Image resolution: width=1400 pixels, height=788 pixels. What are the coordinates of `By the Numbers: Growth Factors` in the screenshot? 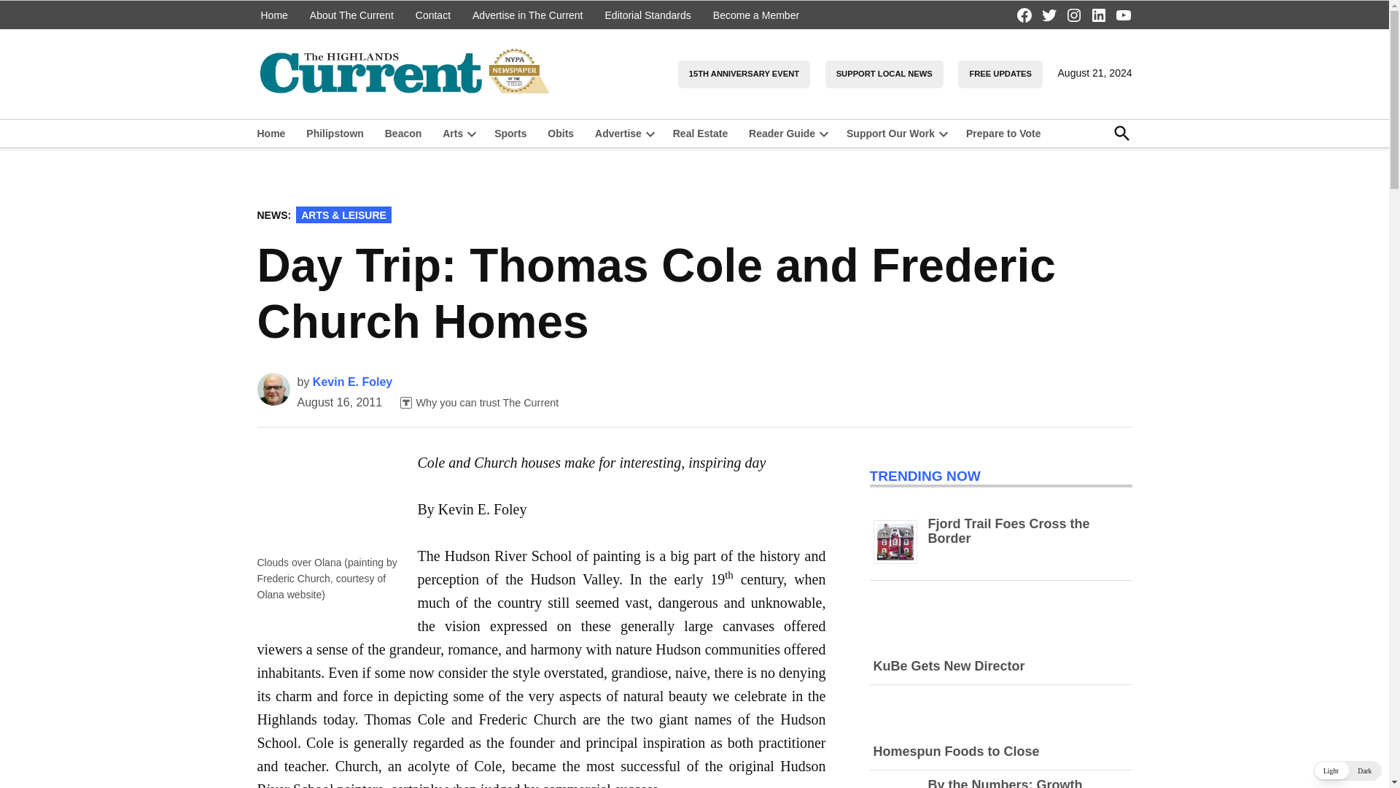 It's located at (1005, 782).